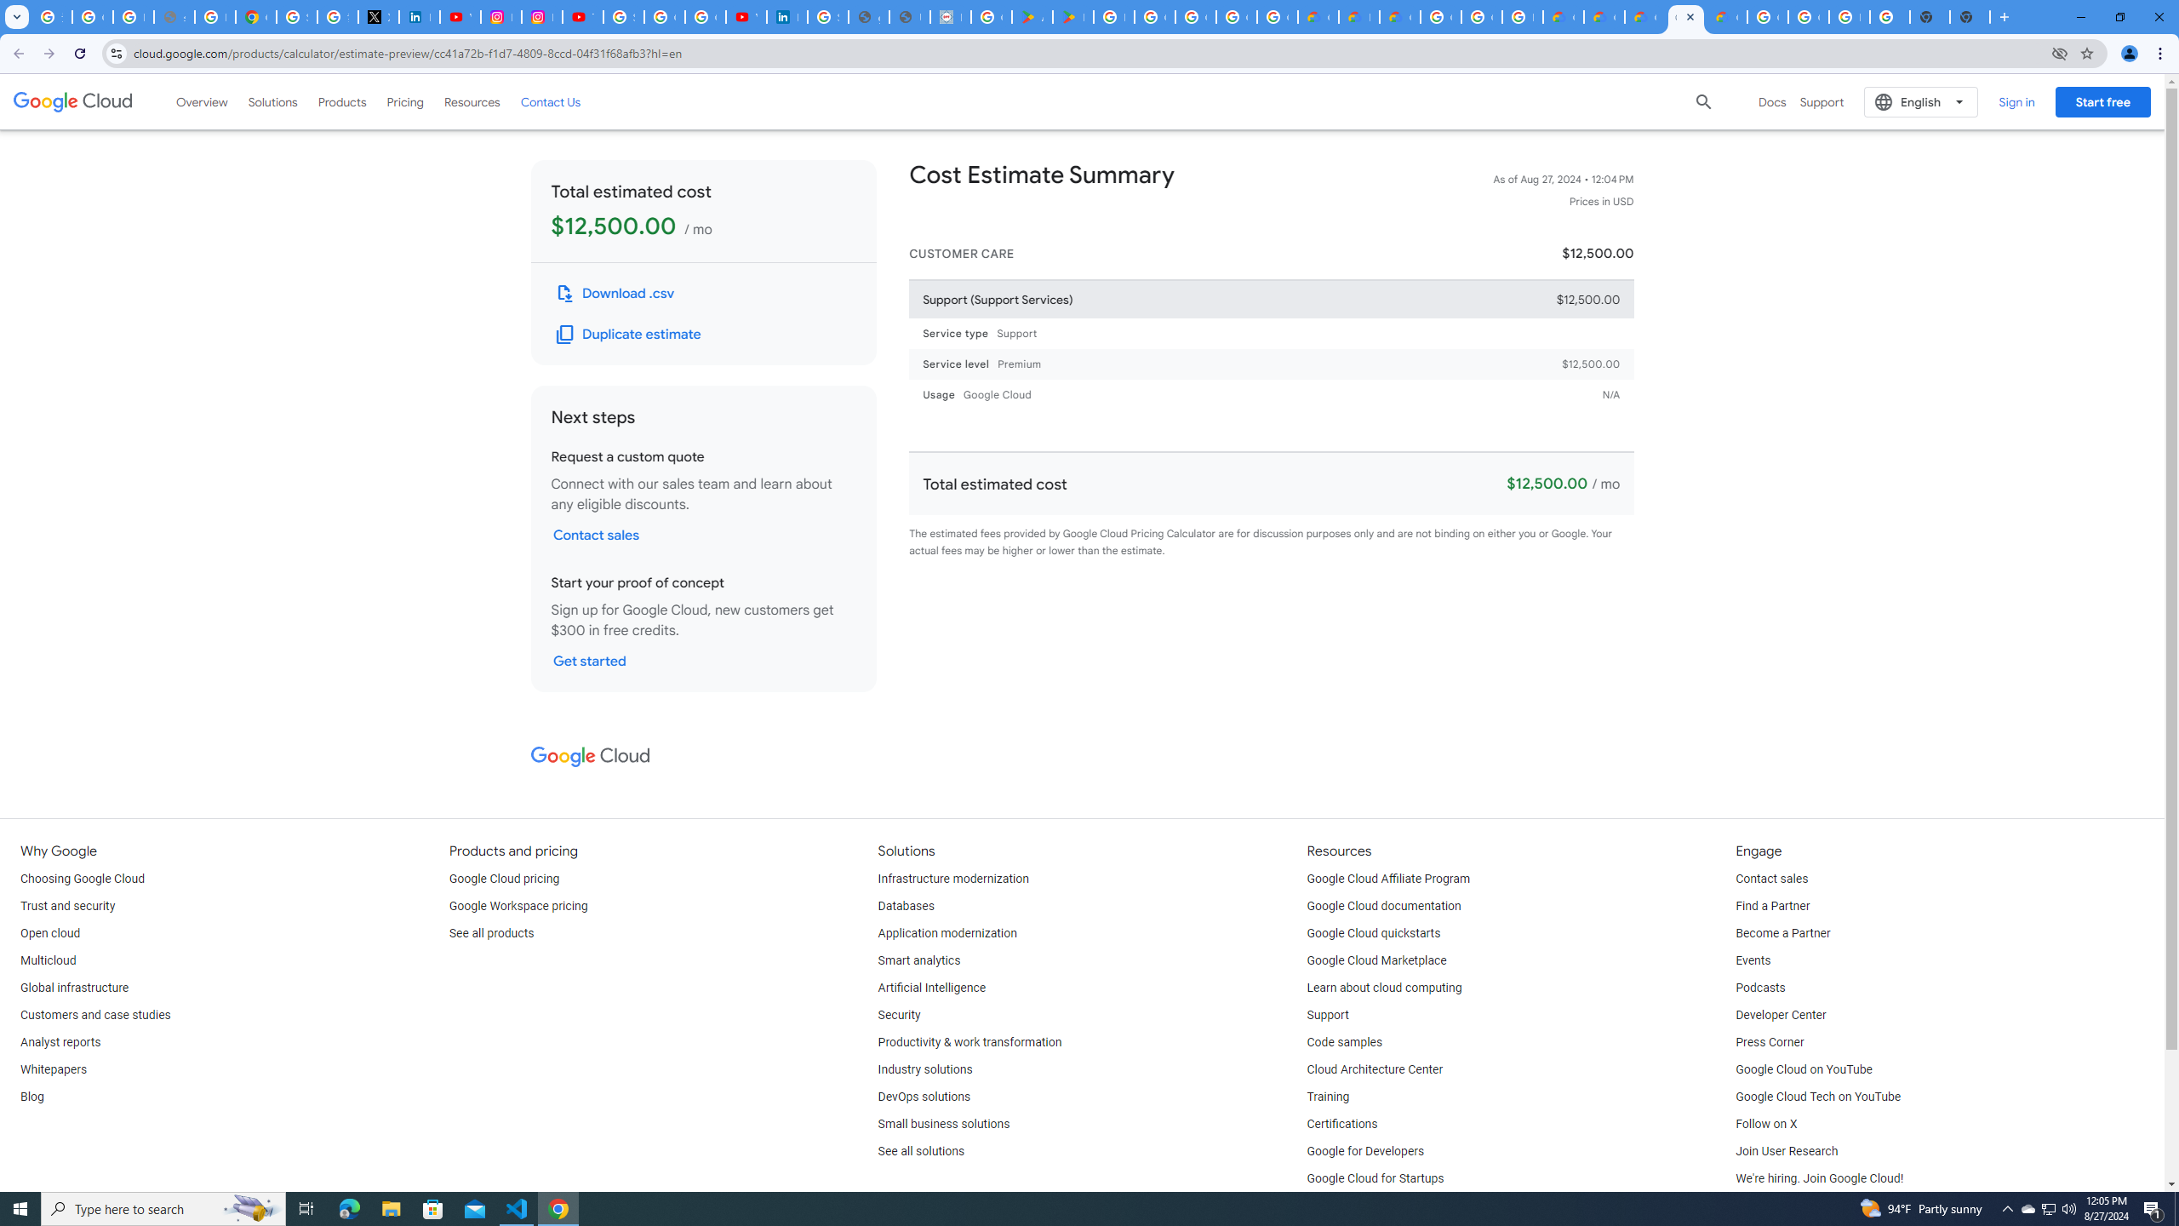 The image size is (2179, 1226). What do you see at coordinates (379, 17) in the screenshot?
I see `X` at bounding box center [379, 17].